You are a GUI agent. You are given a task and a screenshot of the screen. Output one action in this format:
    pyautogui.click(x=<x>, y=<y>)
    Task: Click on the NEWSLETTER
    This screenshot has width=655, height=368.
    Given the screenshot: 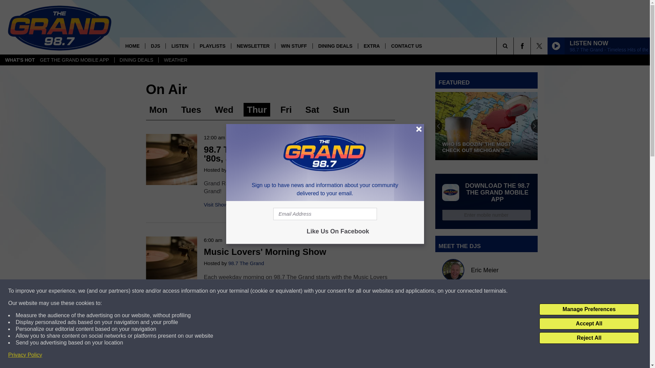 What is the action you would take?
    pyautogui.click(x=253, y=46)
    